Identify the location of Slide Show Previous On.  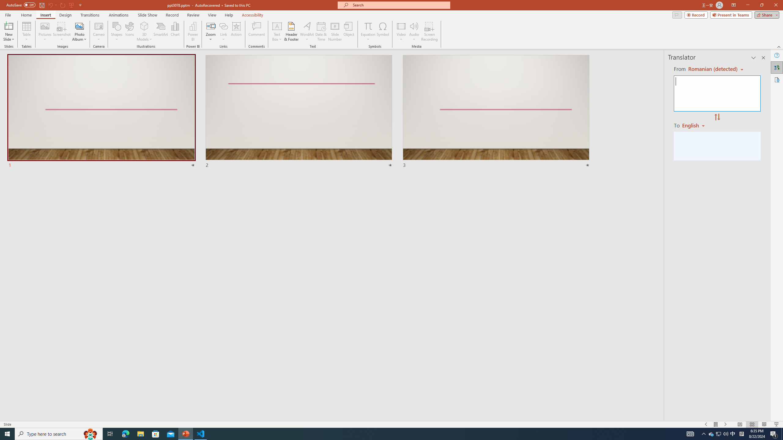
(706, 424).